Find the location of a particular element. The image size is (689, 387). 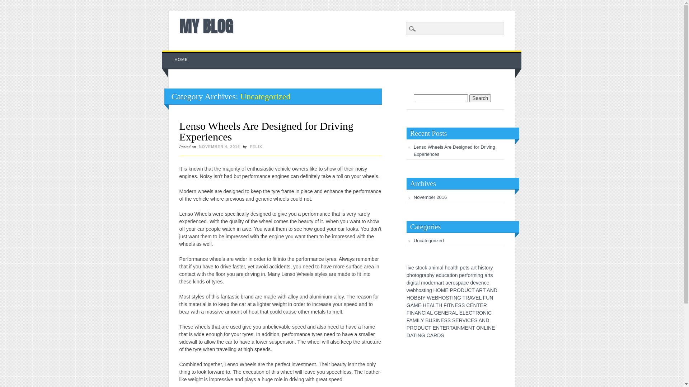

e is located at coordinates (450, 283).